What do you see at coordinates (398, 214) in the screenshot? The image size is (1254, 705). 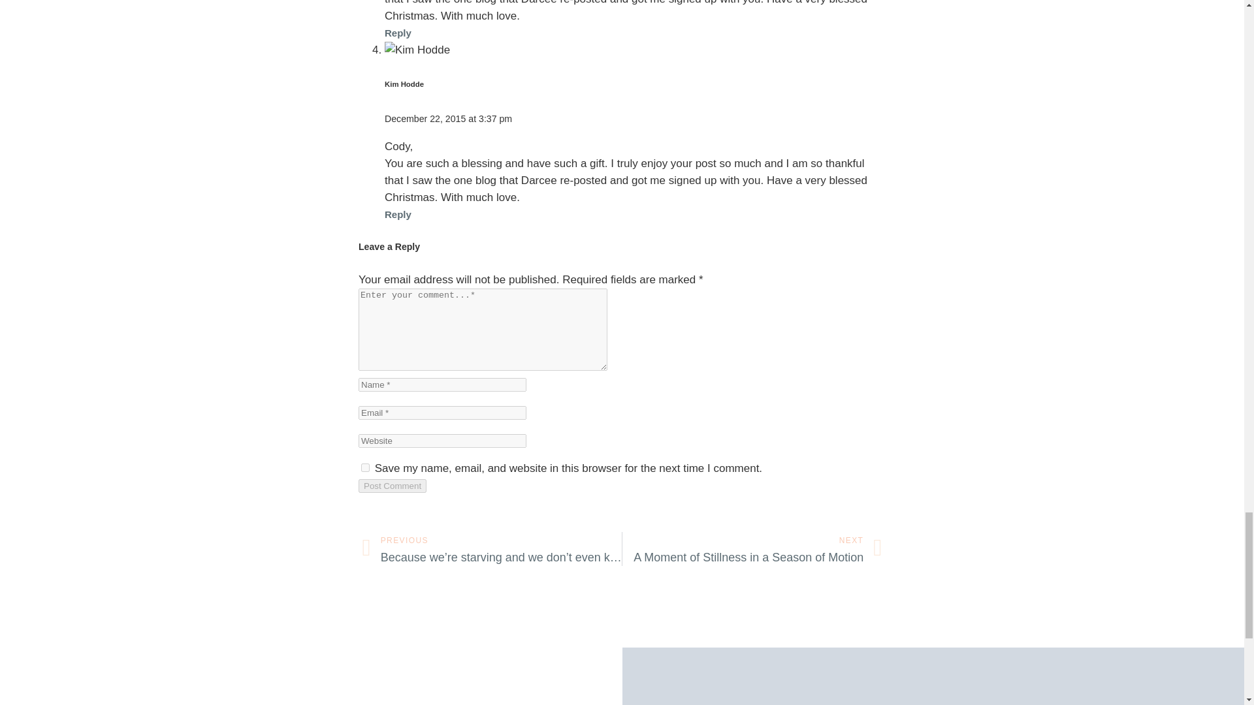 I see `Reply` at bounding box center [398, 214].